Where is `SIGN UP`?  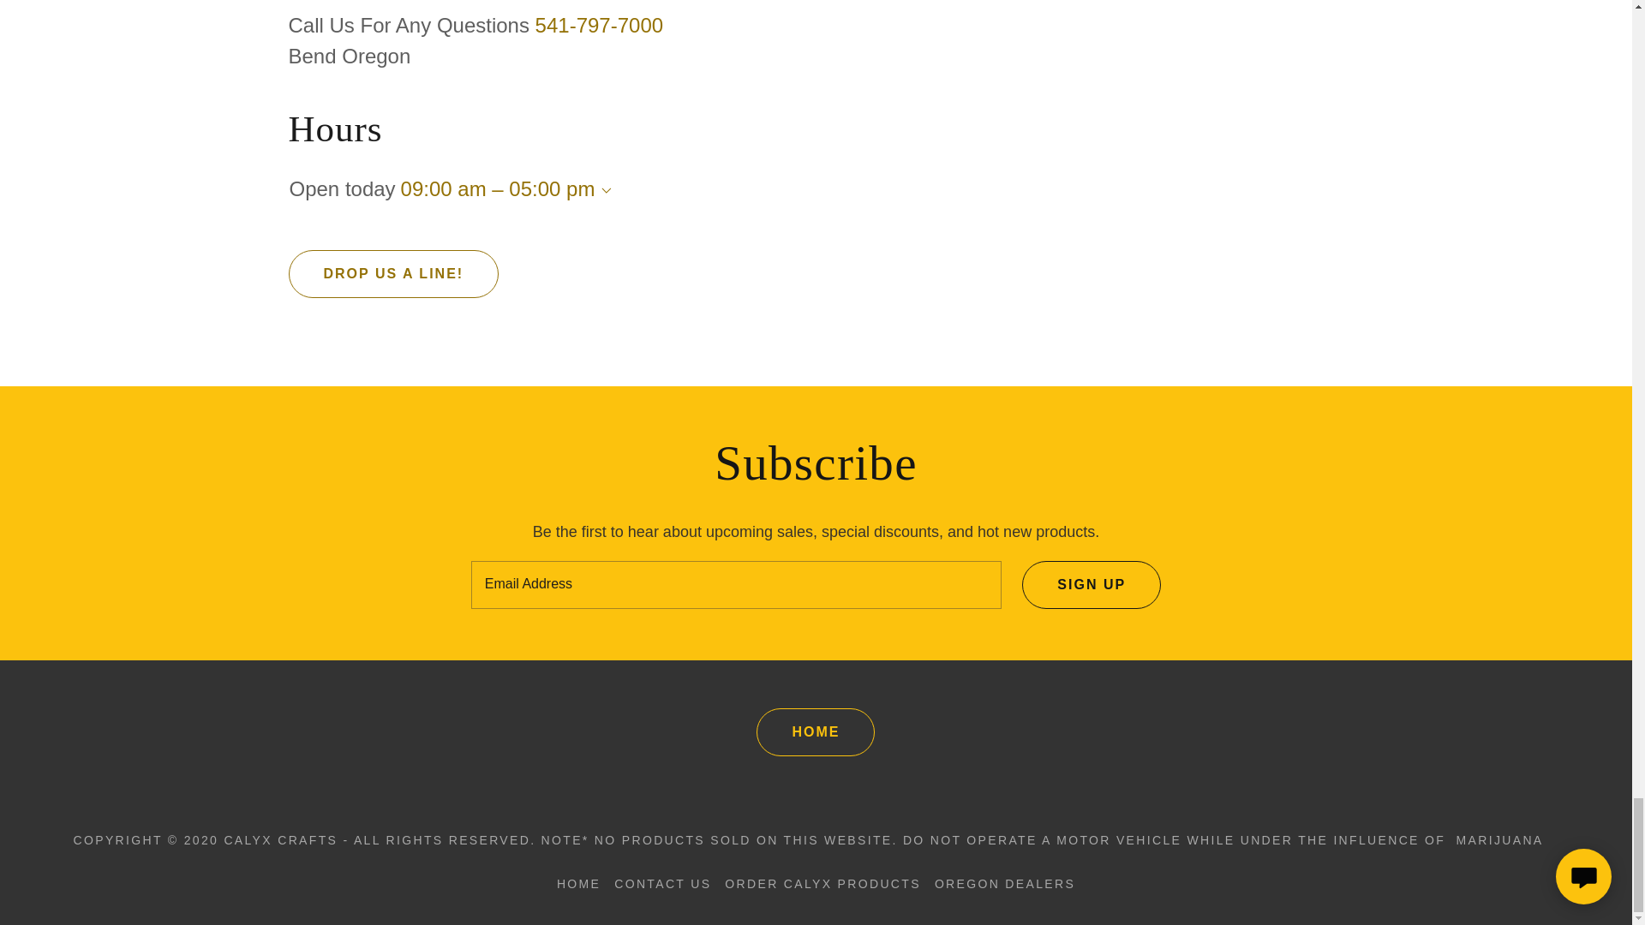
SIGN UP is located at coordinates (1092, 584).